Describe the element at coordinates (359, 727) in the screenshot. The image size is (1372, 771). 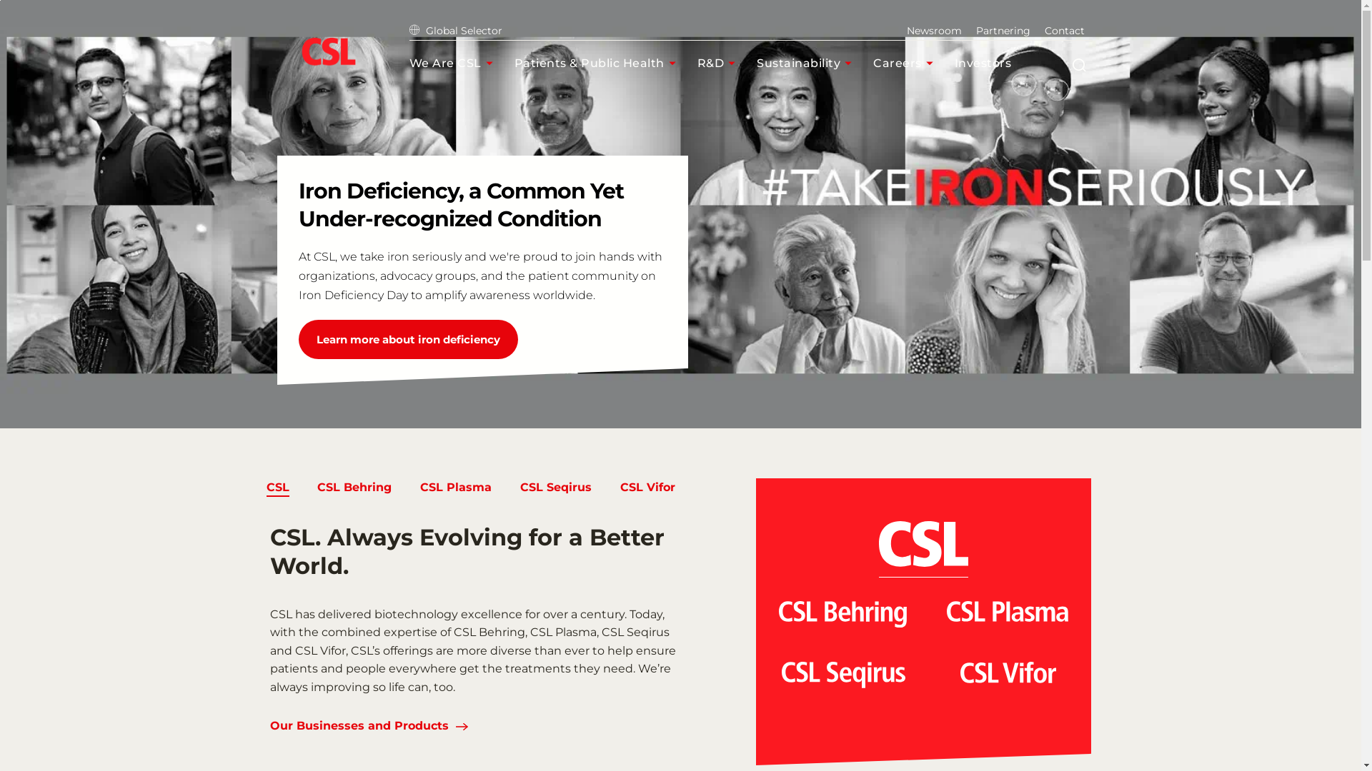
I see `Our Businesses and Products` at that location.